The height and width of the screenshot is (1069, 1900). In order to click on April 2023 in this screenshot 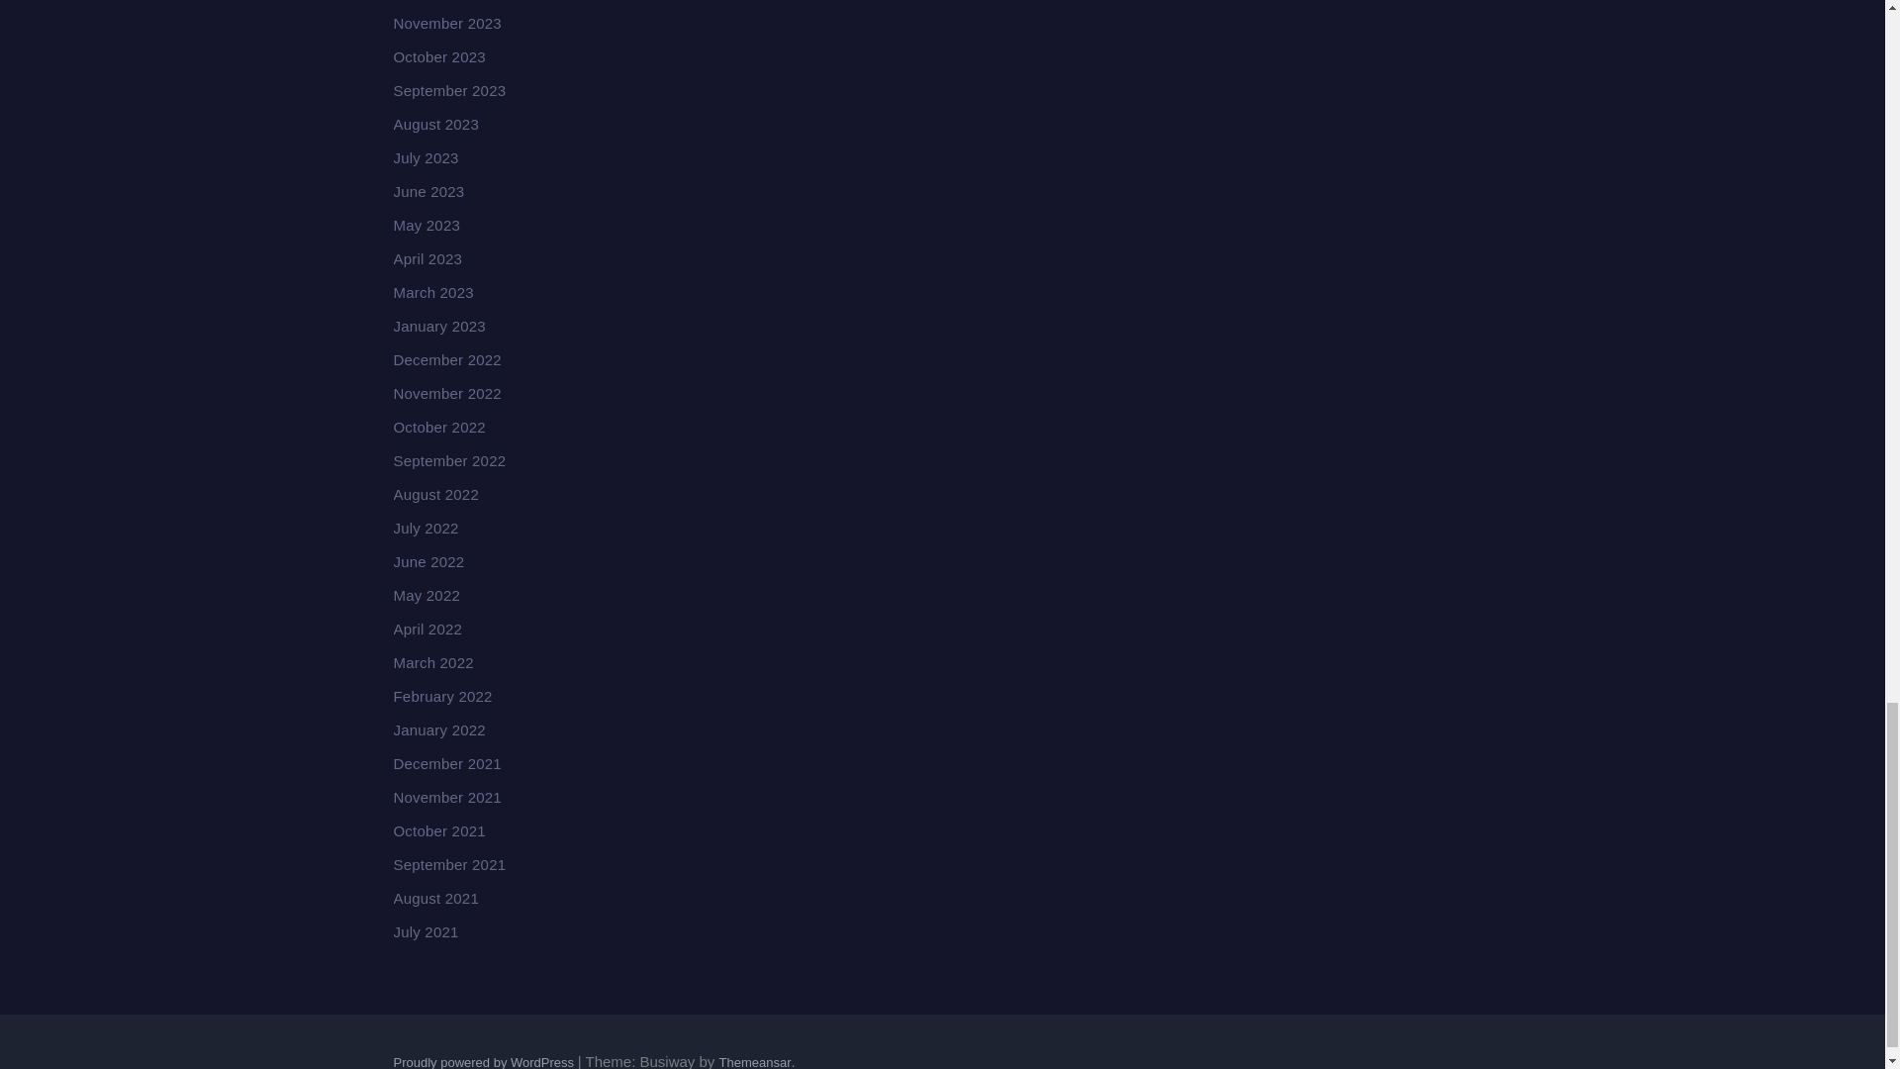, I will do `click(427, 258)`.